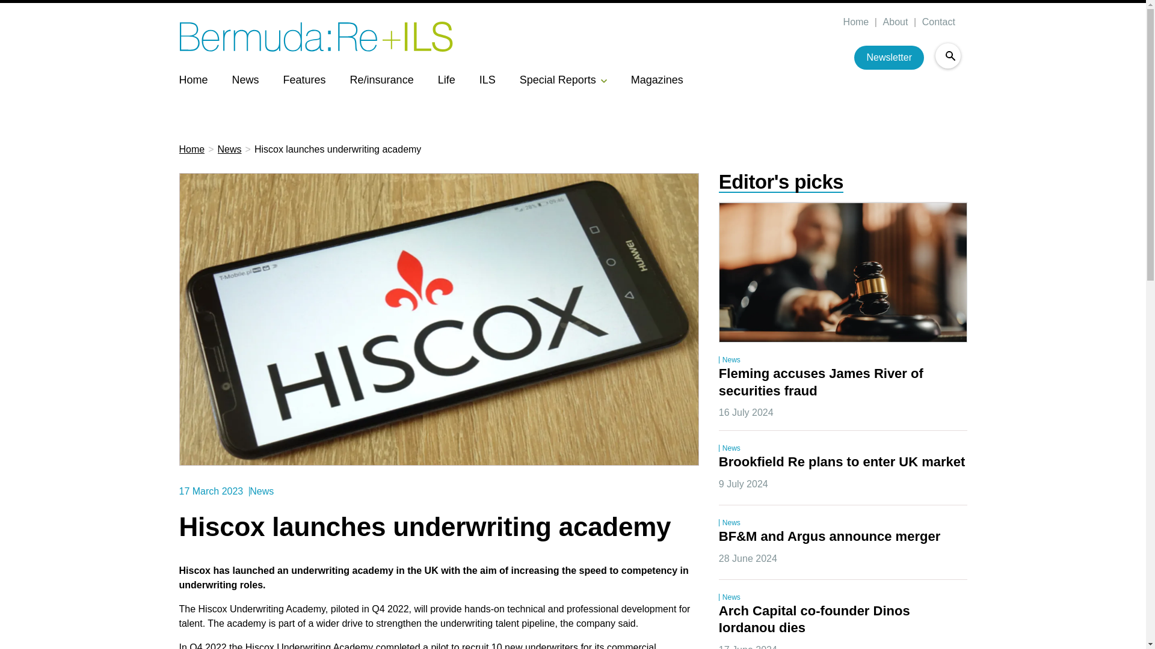  I want to click on Hiscox launches underwriting academy, so click(337, 150).